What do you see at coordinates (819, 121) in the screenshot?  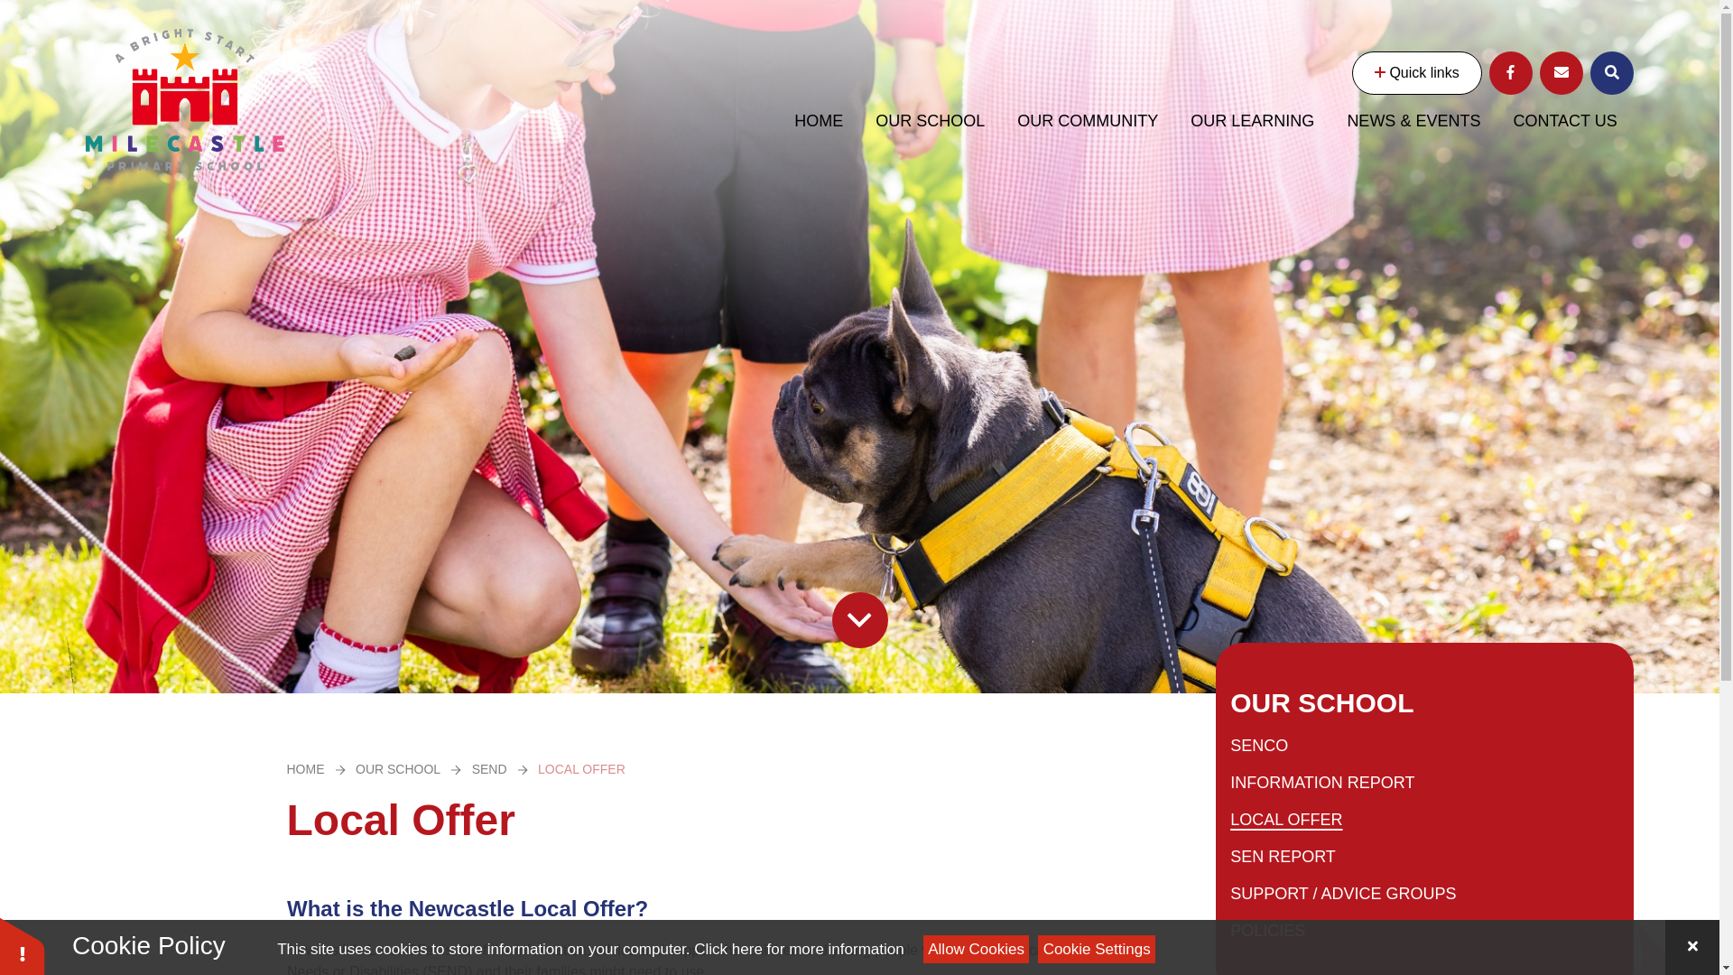 I see `HOME` at bounding box center [819, 121].